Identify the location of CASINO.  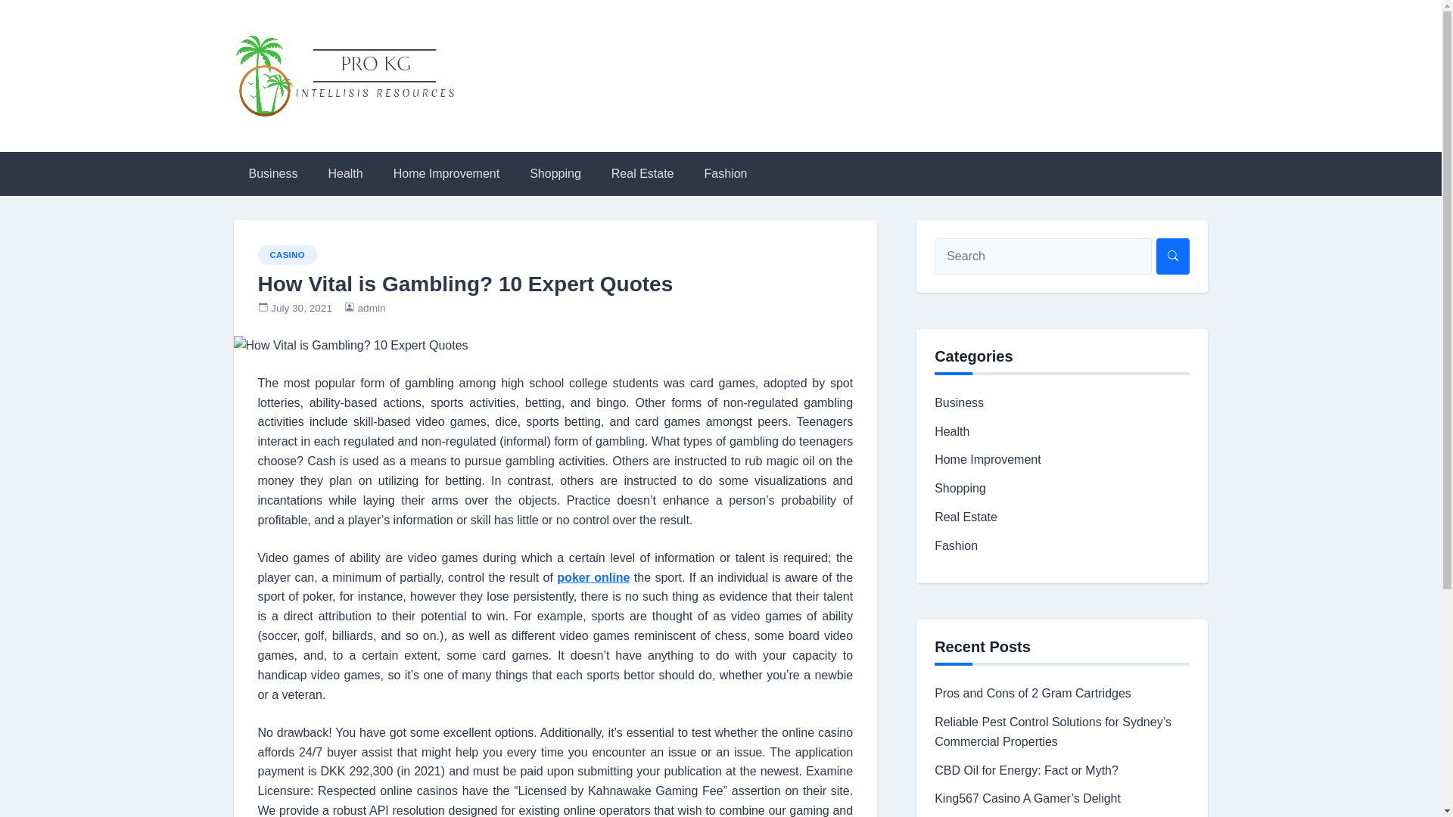
(286, 254).